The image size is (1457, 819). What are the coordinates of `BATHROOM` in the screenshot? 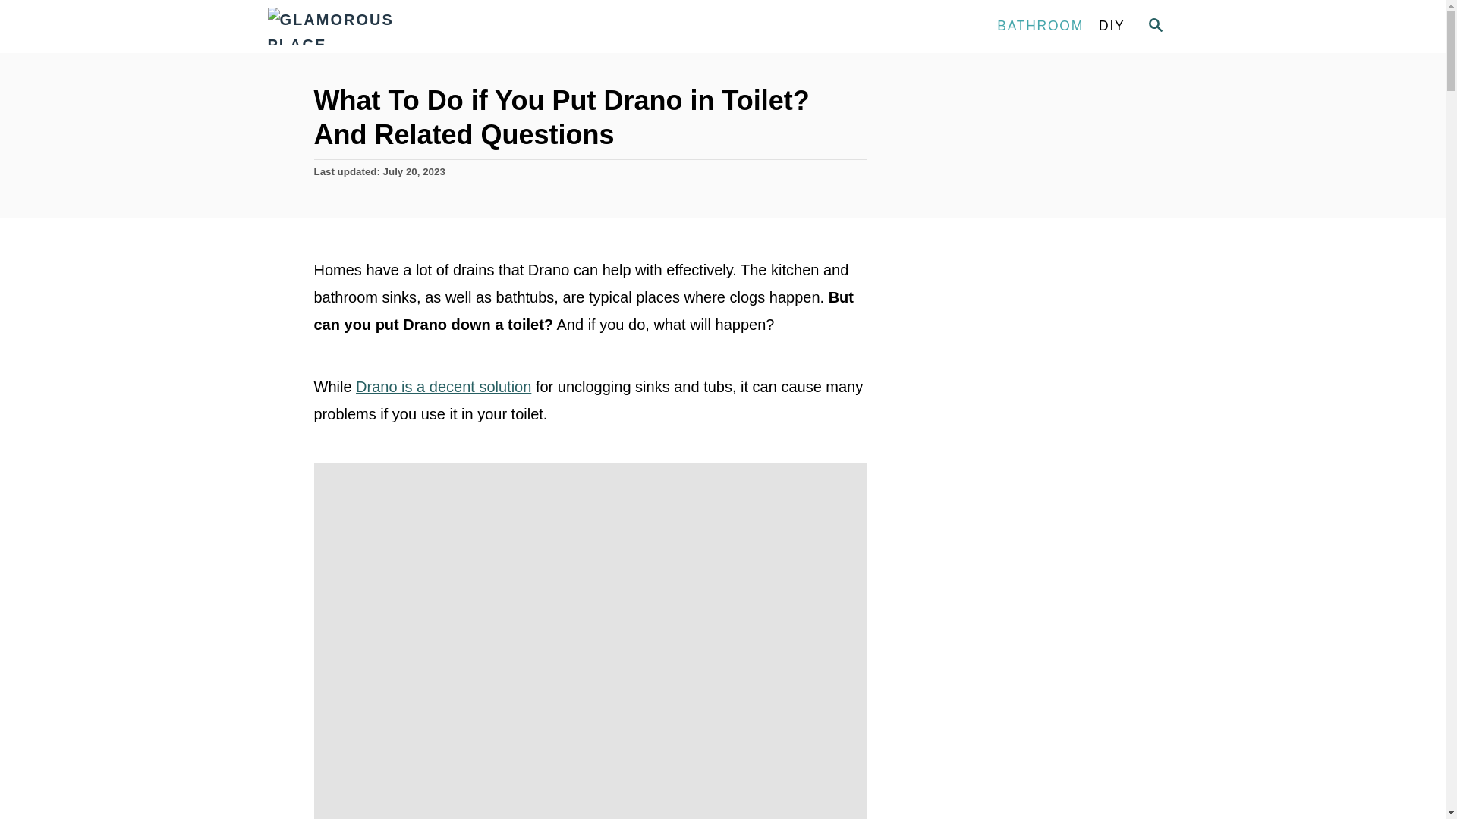 It's located at (1040, 27).